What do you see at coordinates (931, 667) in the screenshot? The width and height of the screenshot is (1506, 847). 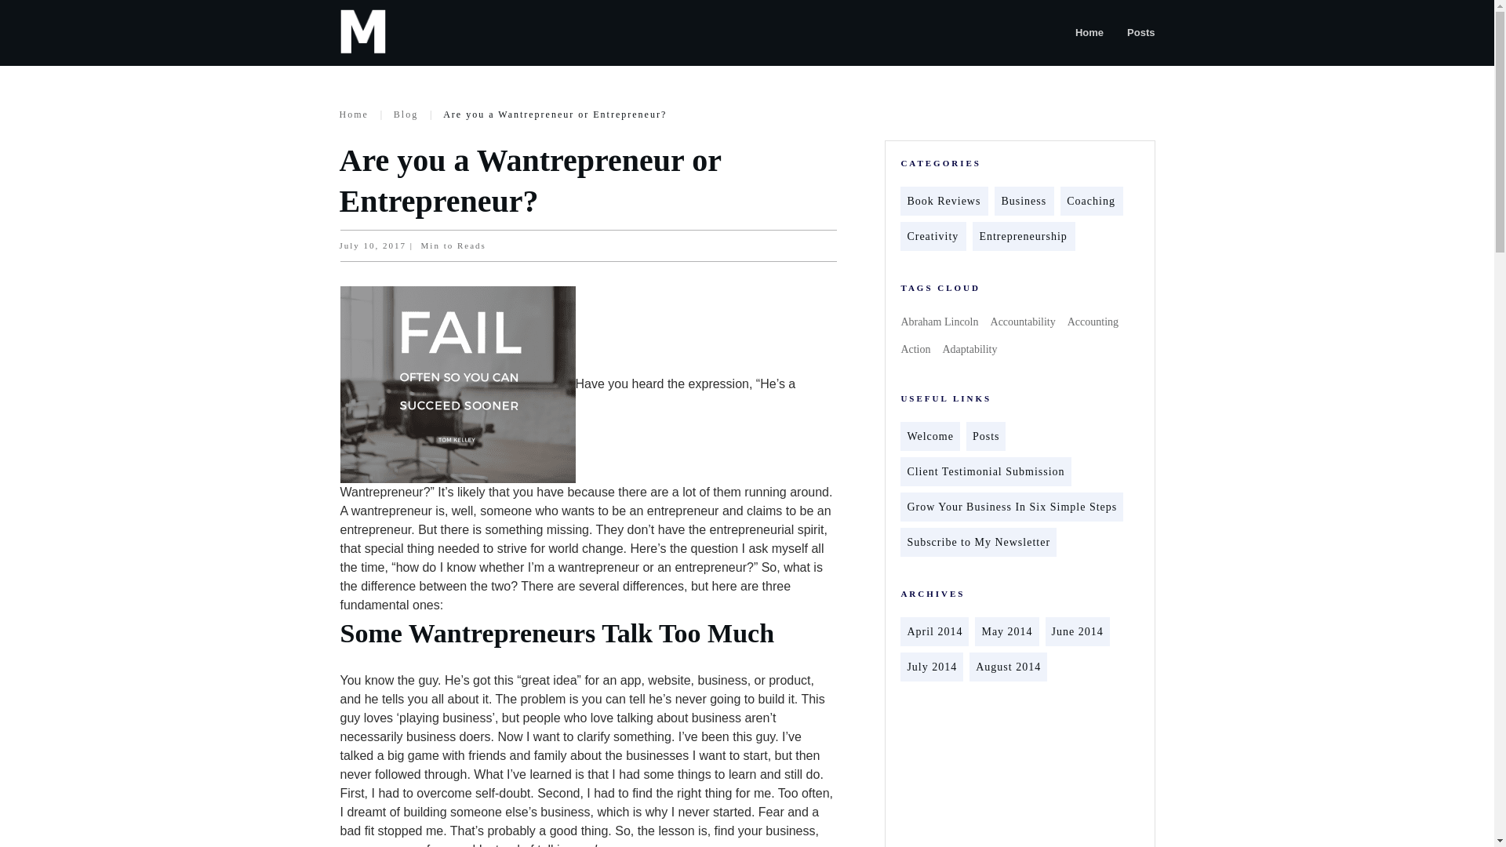 I see `July 2014` at bounding box center [931, 667].